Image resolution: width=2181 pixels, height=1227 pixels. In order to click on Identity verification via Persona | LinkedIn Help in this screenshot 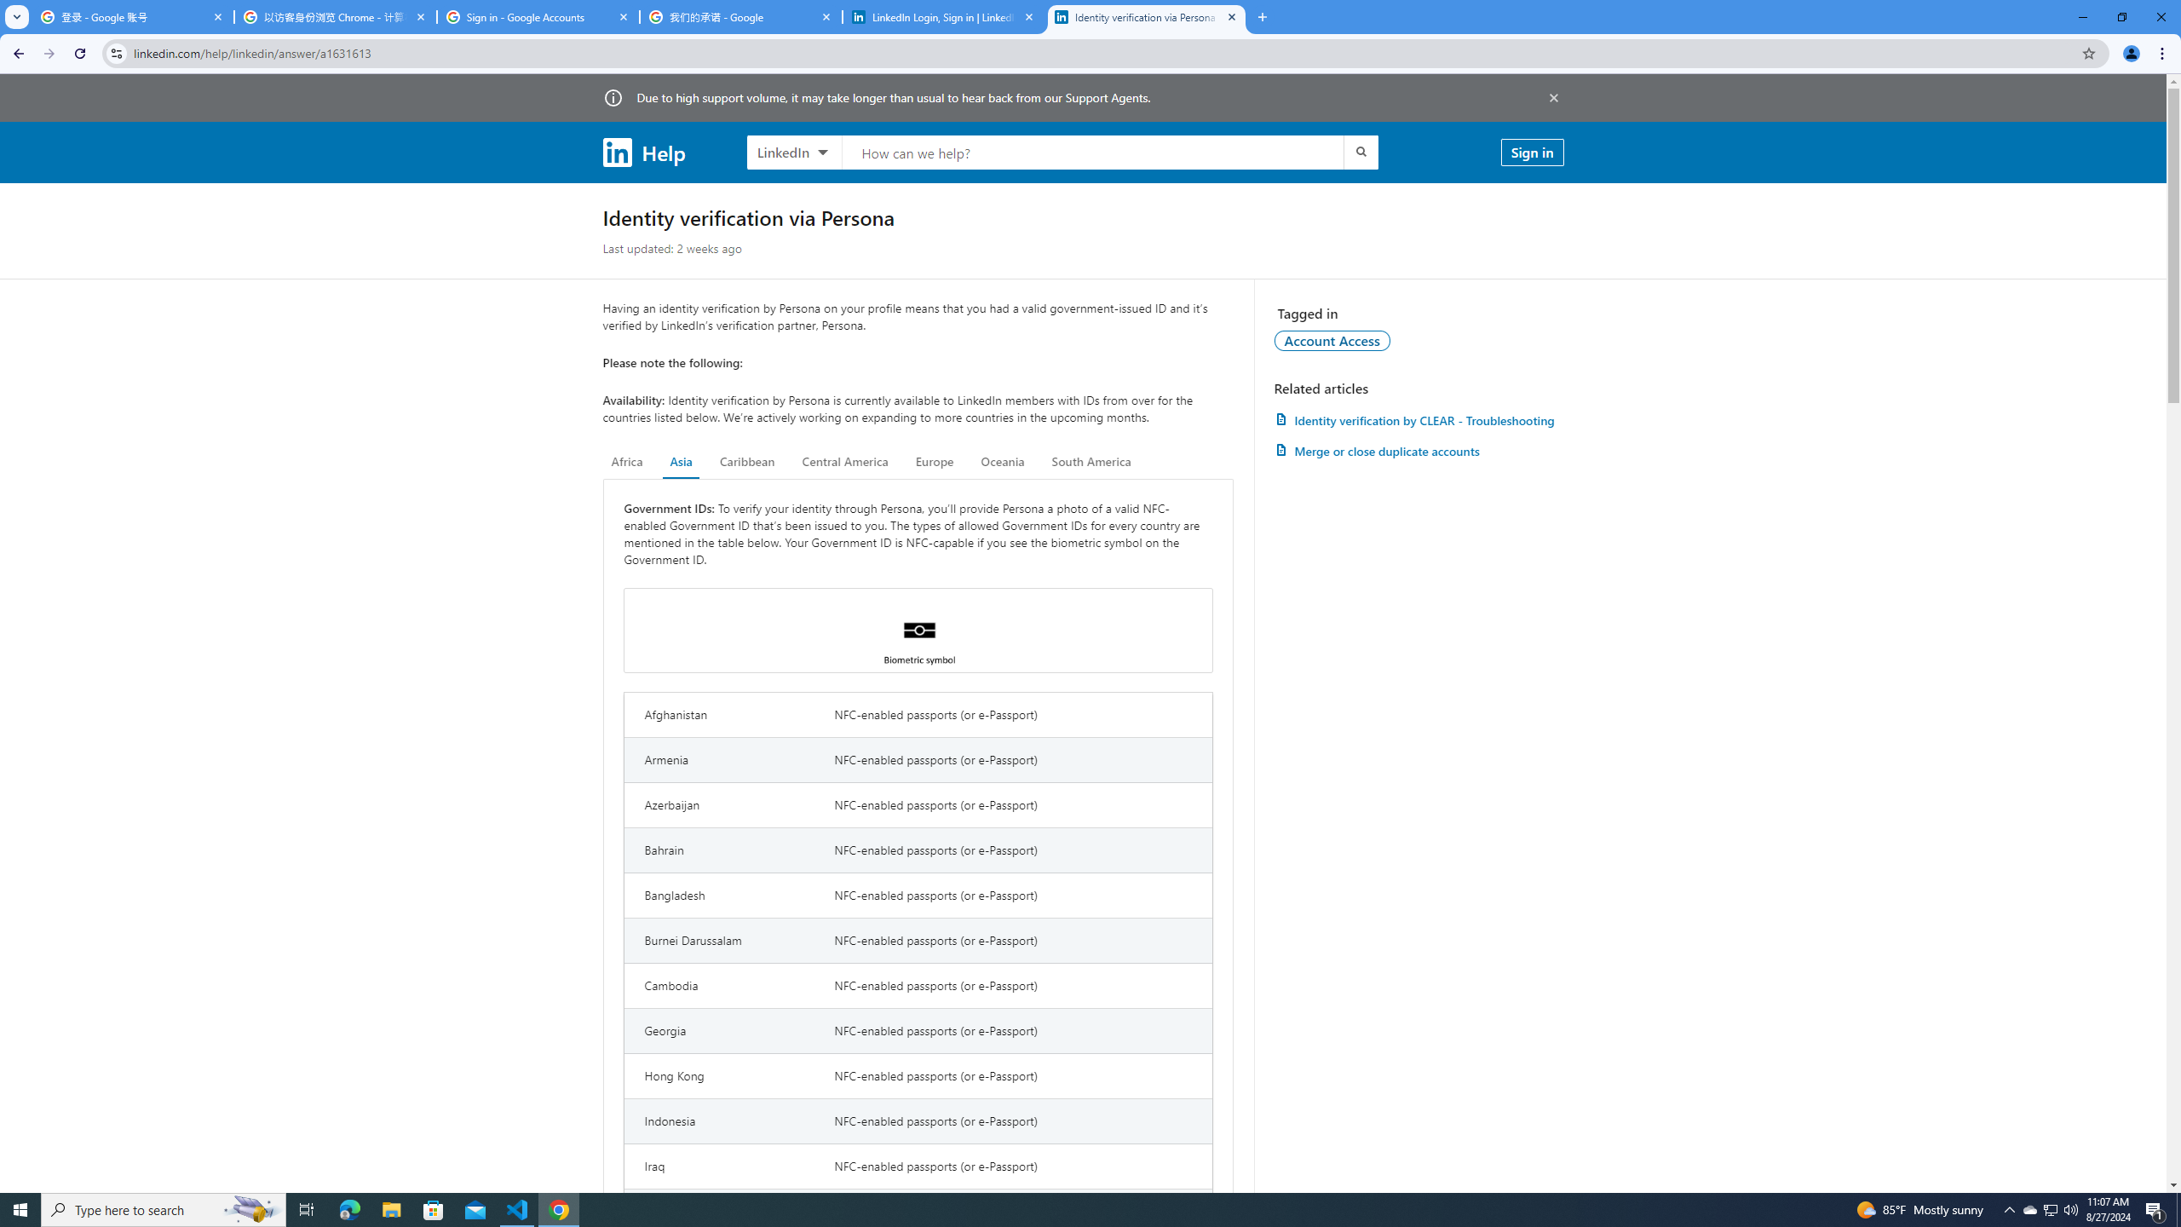, I will do `click(1147, 17)`.